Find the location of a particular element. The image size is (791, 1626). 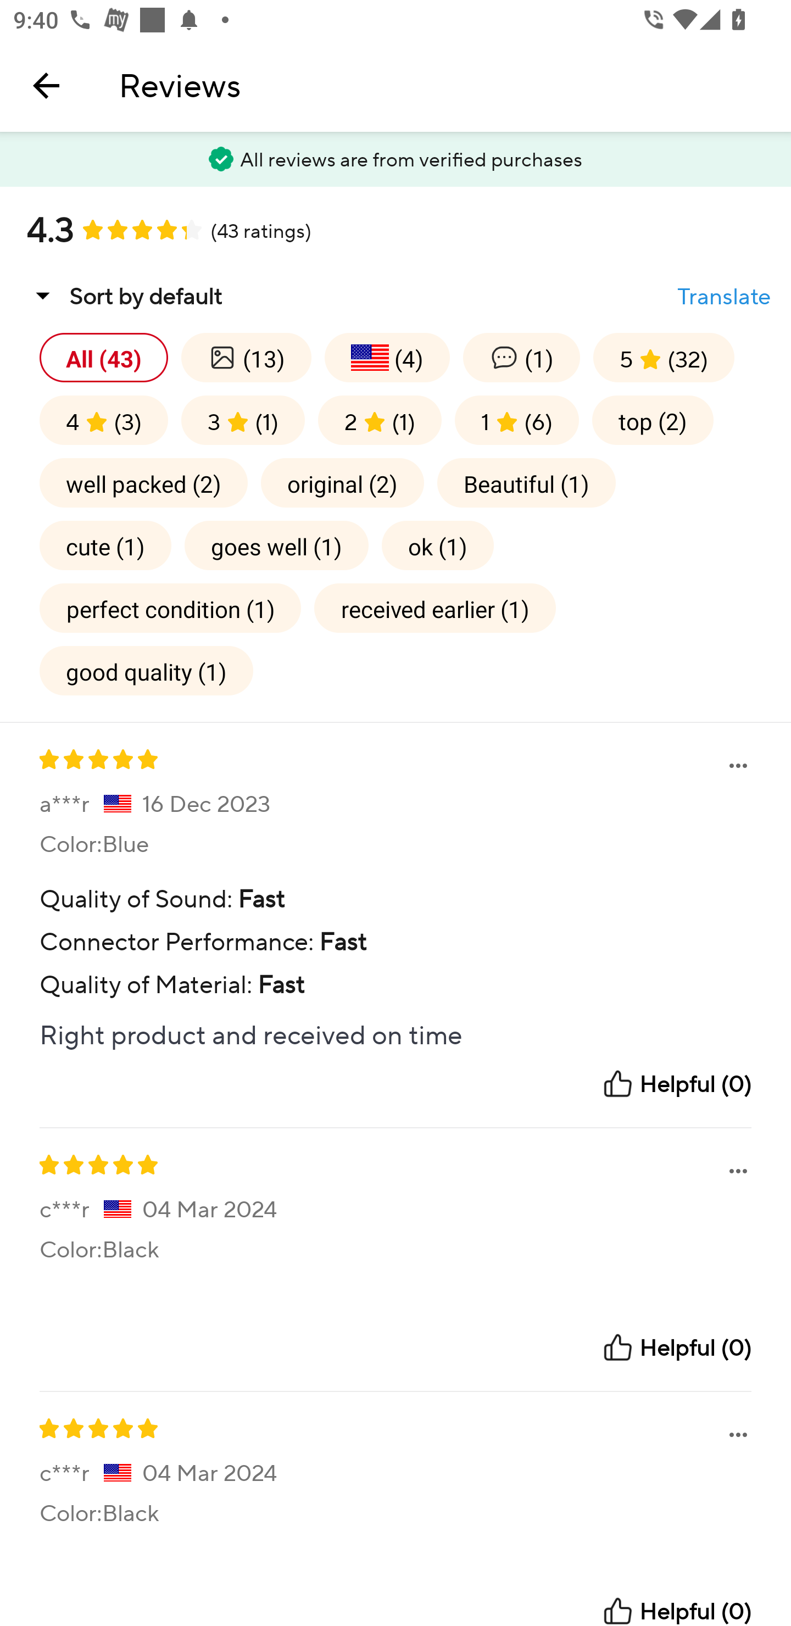

top (2) is located at coordinates (653, 420).